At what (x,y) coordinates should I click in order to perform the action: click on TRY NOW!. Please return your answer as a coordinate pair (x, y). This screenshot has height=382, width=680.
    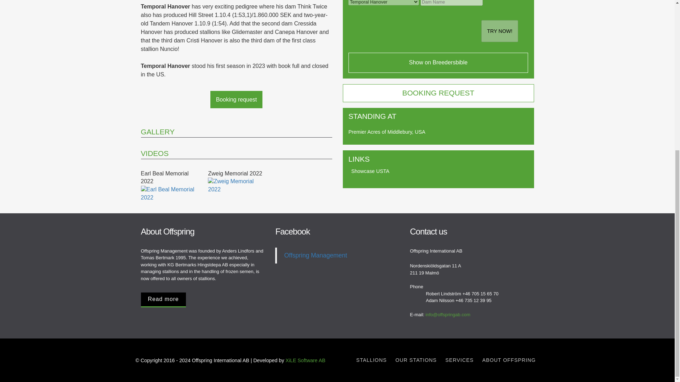
    Looking at the image, I should click on (500, 31).